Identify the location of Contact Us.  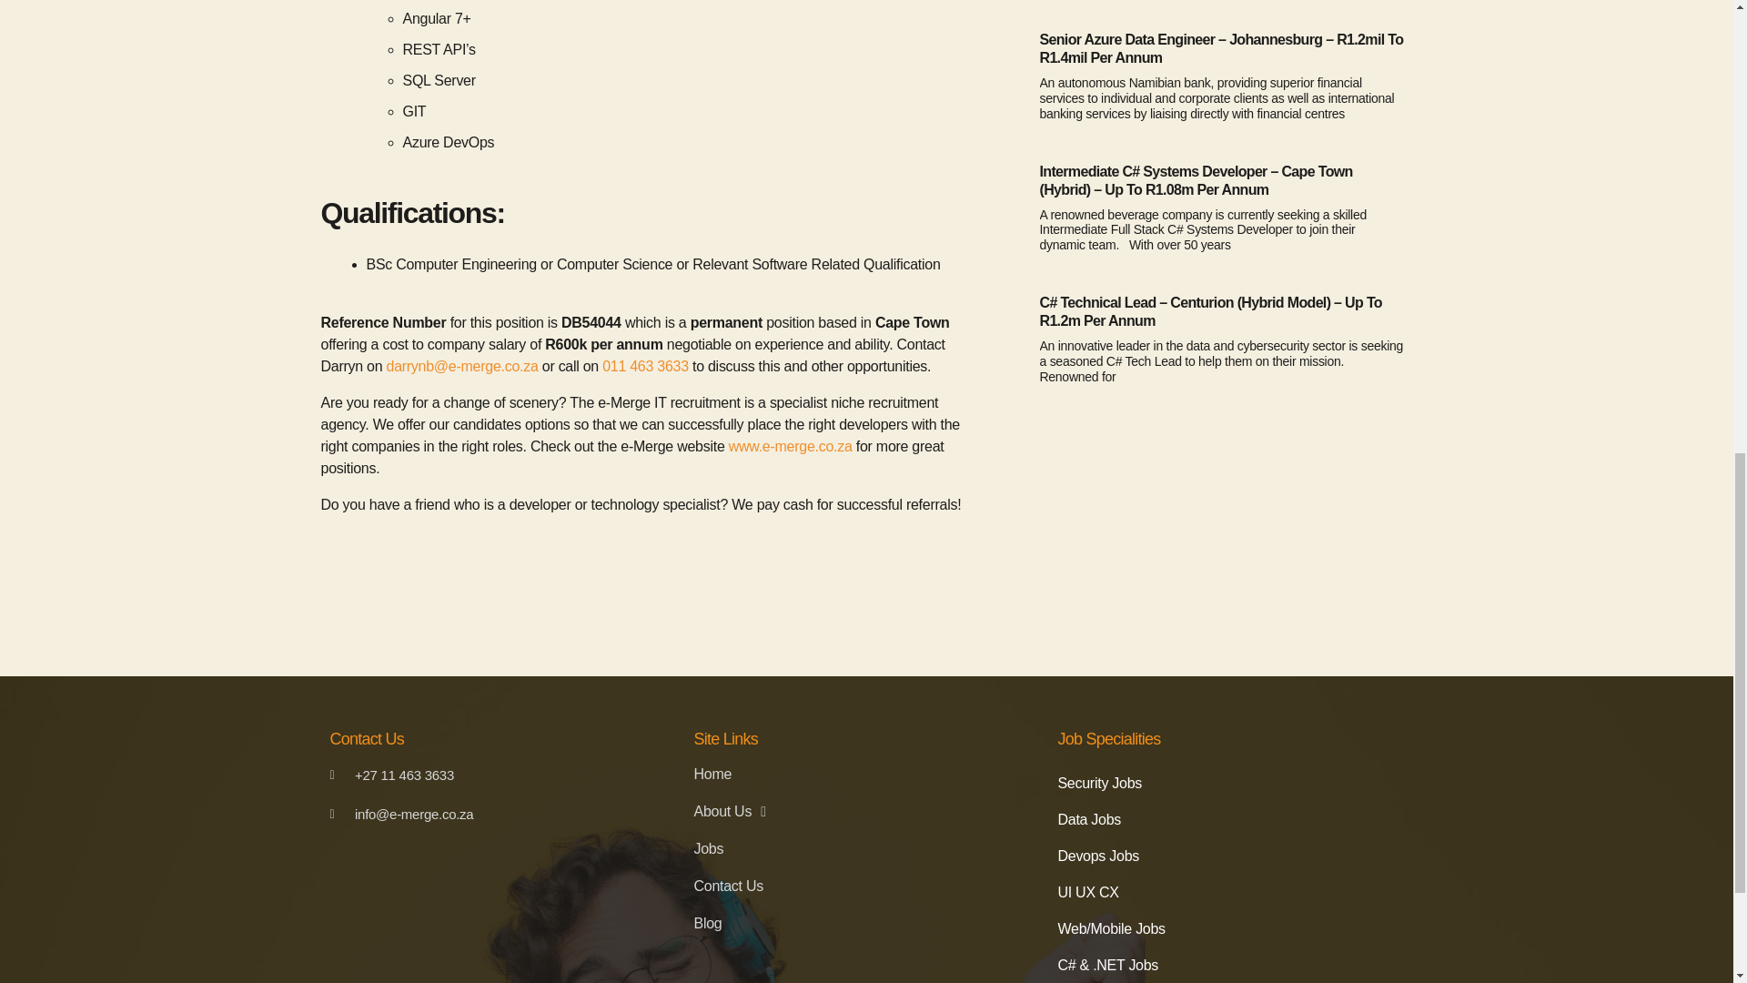
(866, 887).